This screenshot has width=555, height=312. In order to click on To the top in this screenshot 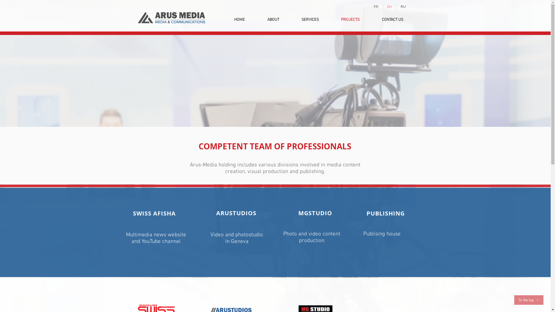, I will do `click(529, 300)`.